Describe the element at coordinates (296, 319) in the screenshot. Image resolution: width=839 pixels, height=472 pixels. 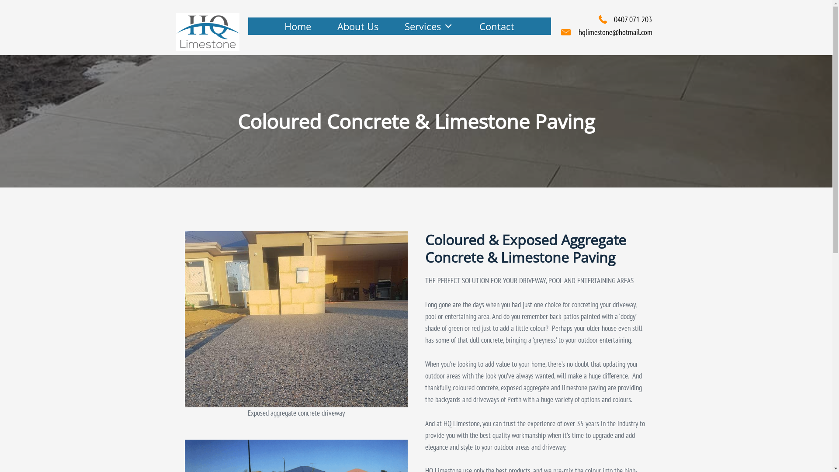
I see `Coloured Concrete & Limestone Paving` at that location.